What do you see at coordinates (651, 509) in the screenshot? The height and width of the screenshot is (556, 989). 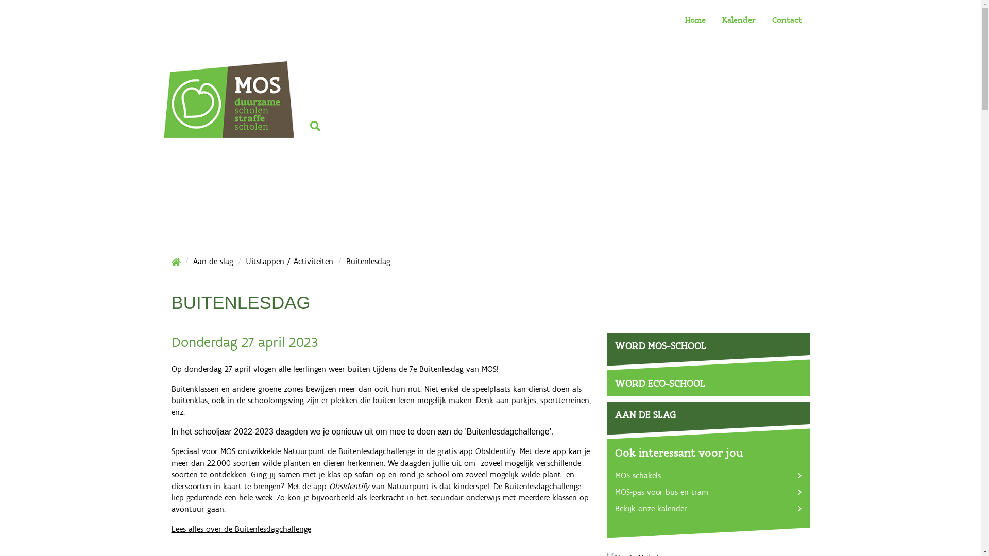 I see `Bekijk onze kalender` at bounding box center [651, 509].